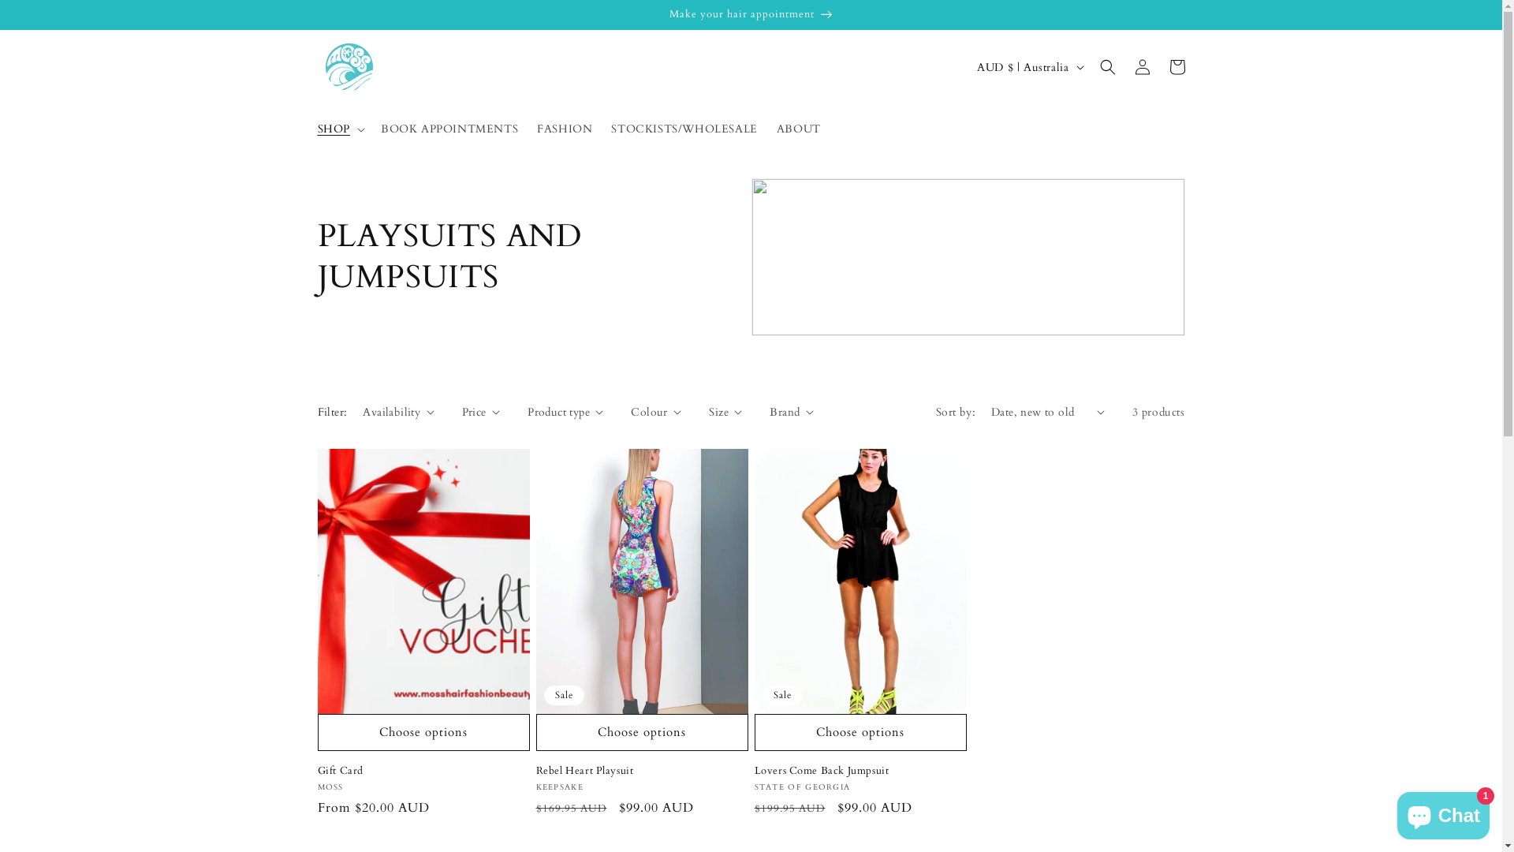  What do you see at coordinates (642, 732) in the screenshot?
I see `Choose options` at bounding box center [642, 732].